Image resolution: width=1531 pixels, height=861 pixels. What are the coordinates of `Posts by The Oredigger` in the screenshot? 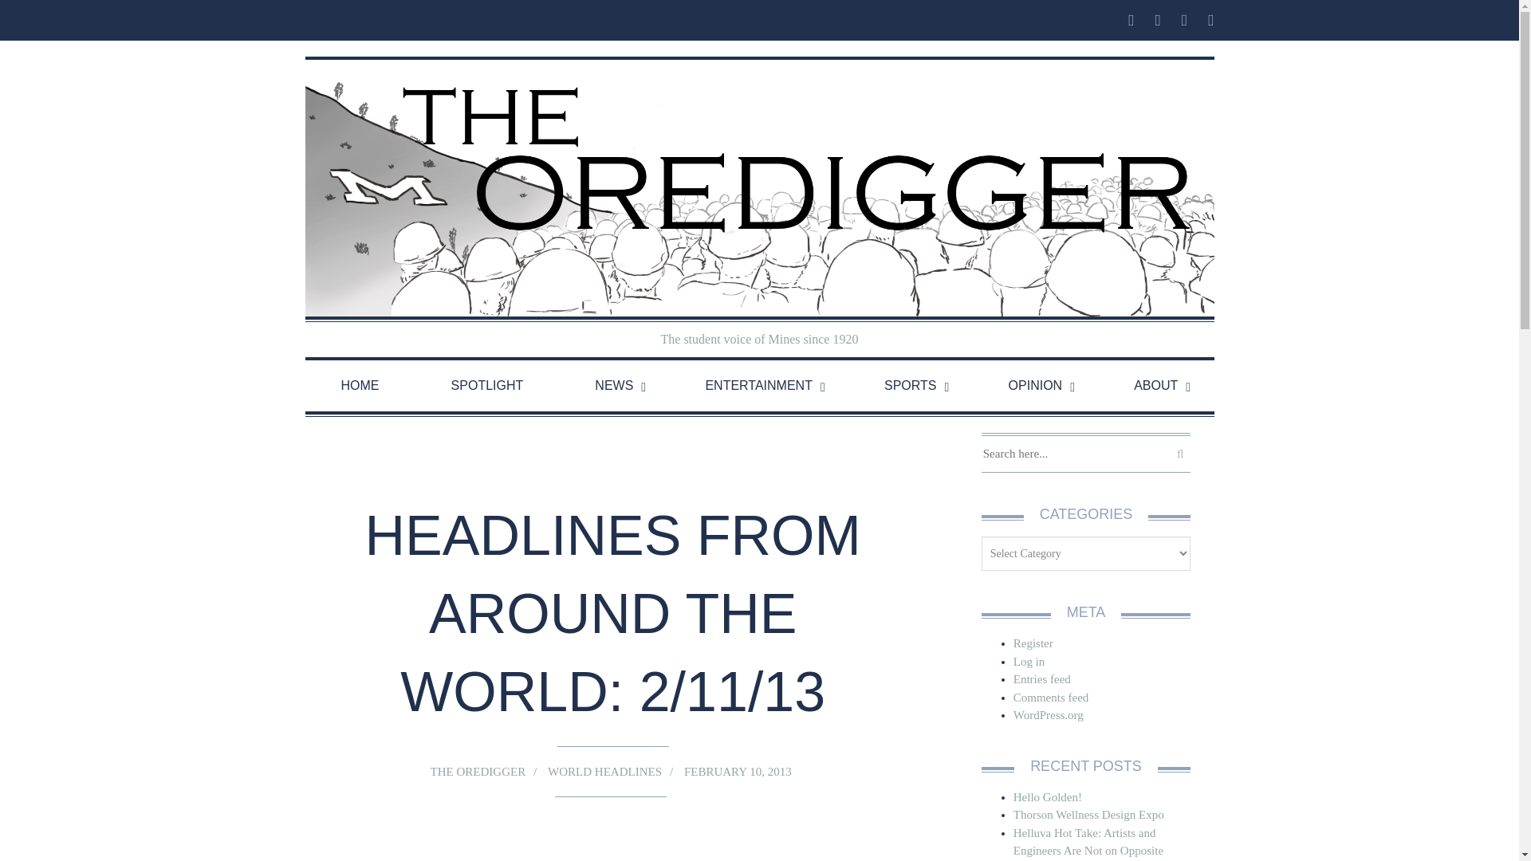 It's located at (477, 772).